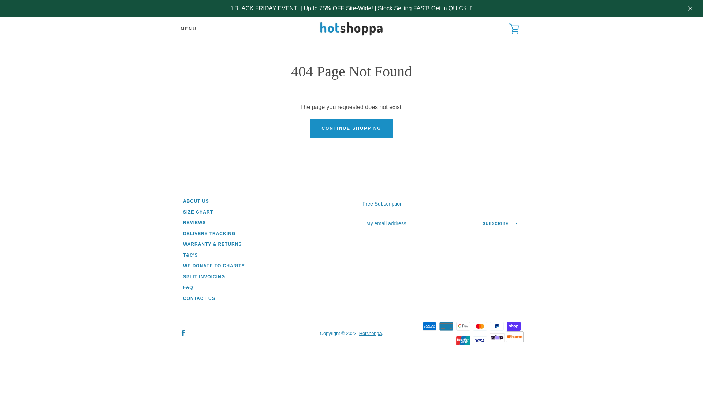 The height and width of the screenshot is (395, 703). Describe the element at coordinates (194, 223) in the screenshot. I see `REVIEWS` at that location.